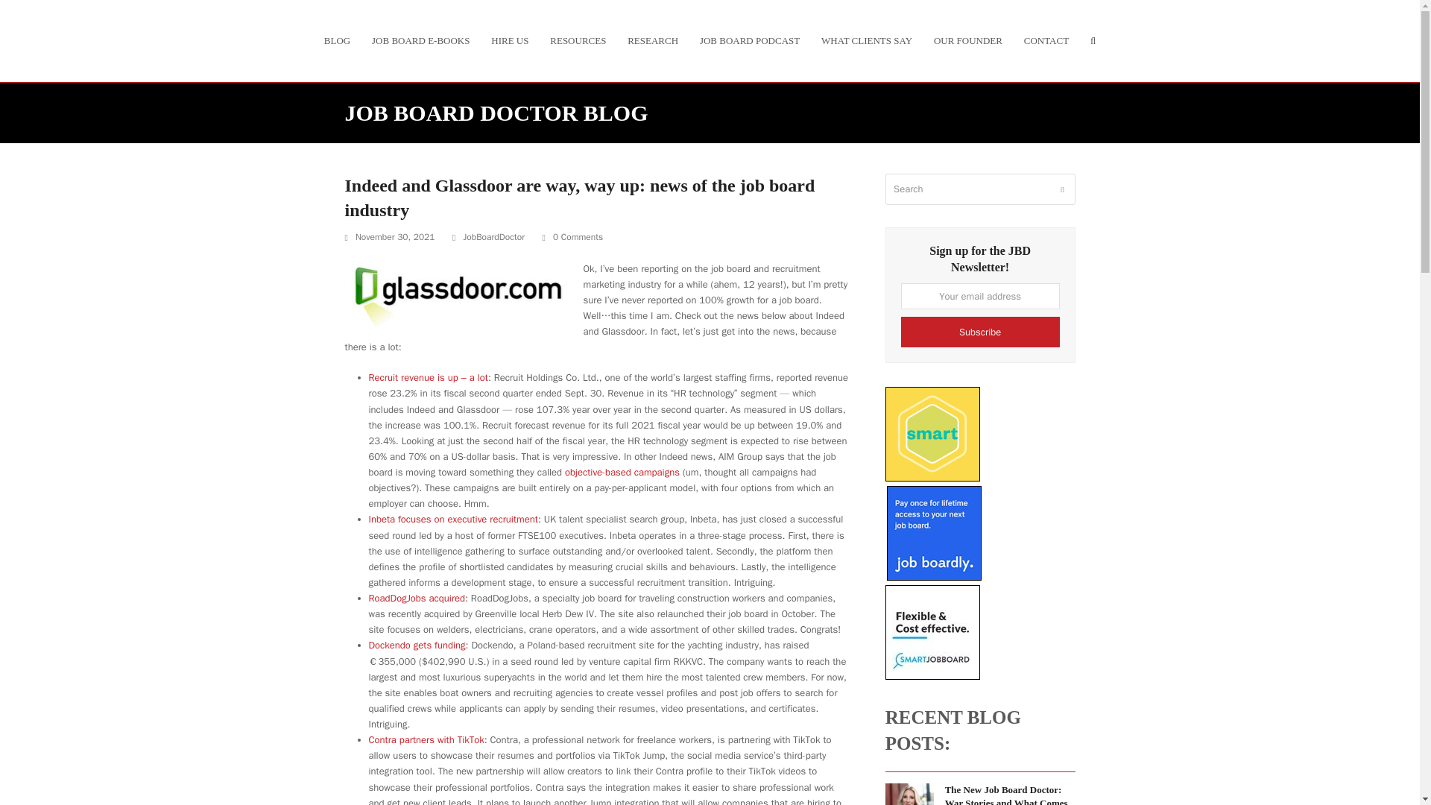  What do you see at coordinates (578, 40) in the screenshot?
I see `Resources` at bounding box center [578, 40].